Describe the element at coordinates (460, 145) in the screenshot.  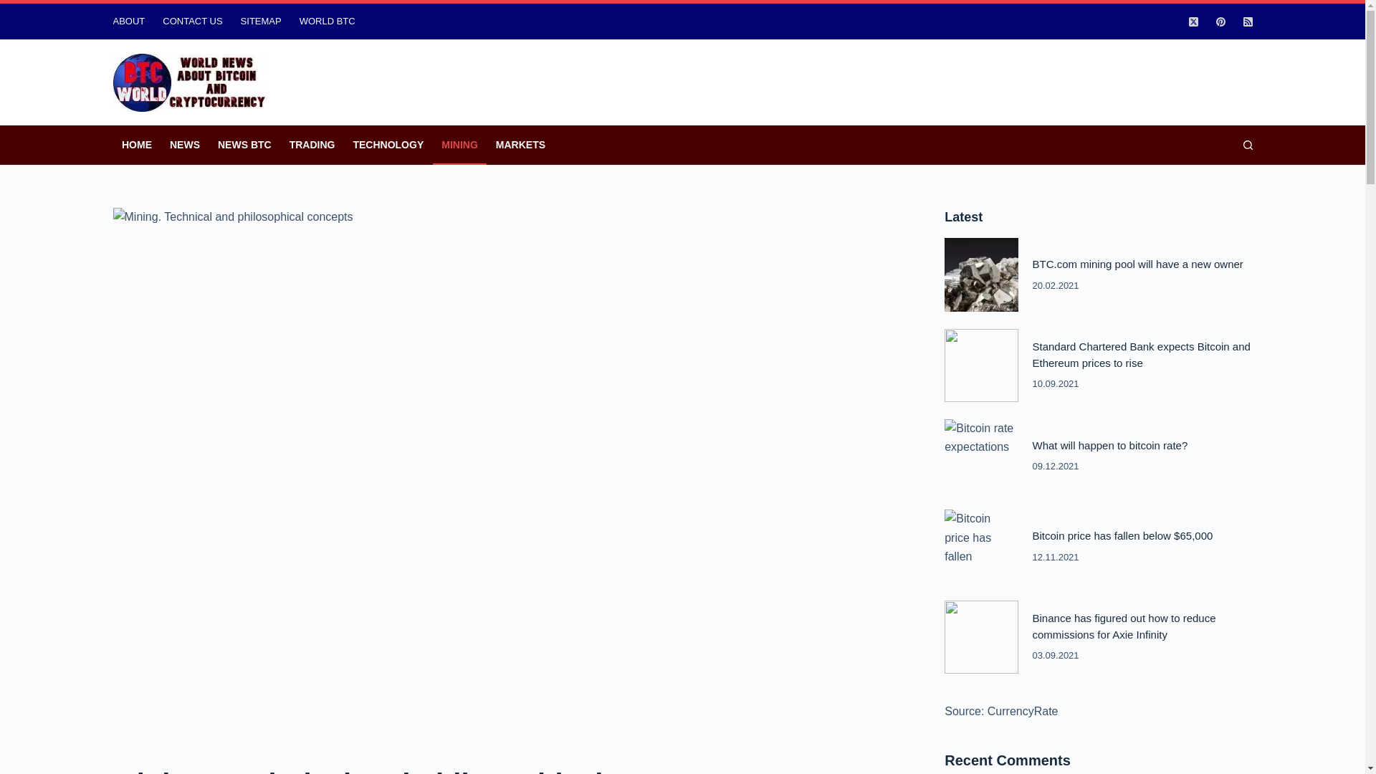
I see `MINING` at that location.